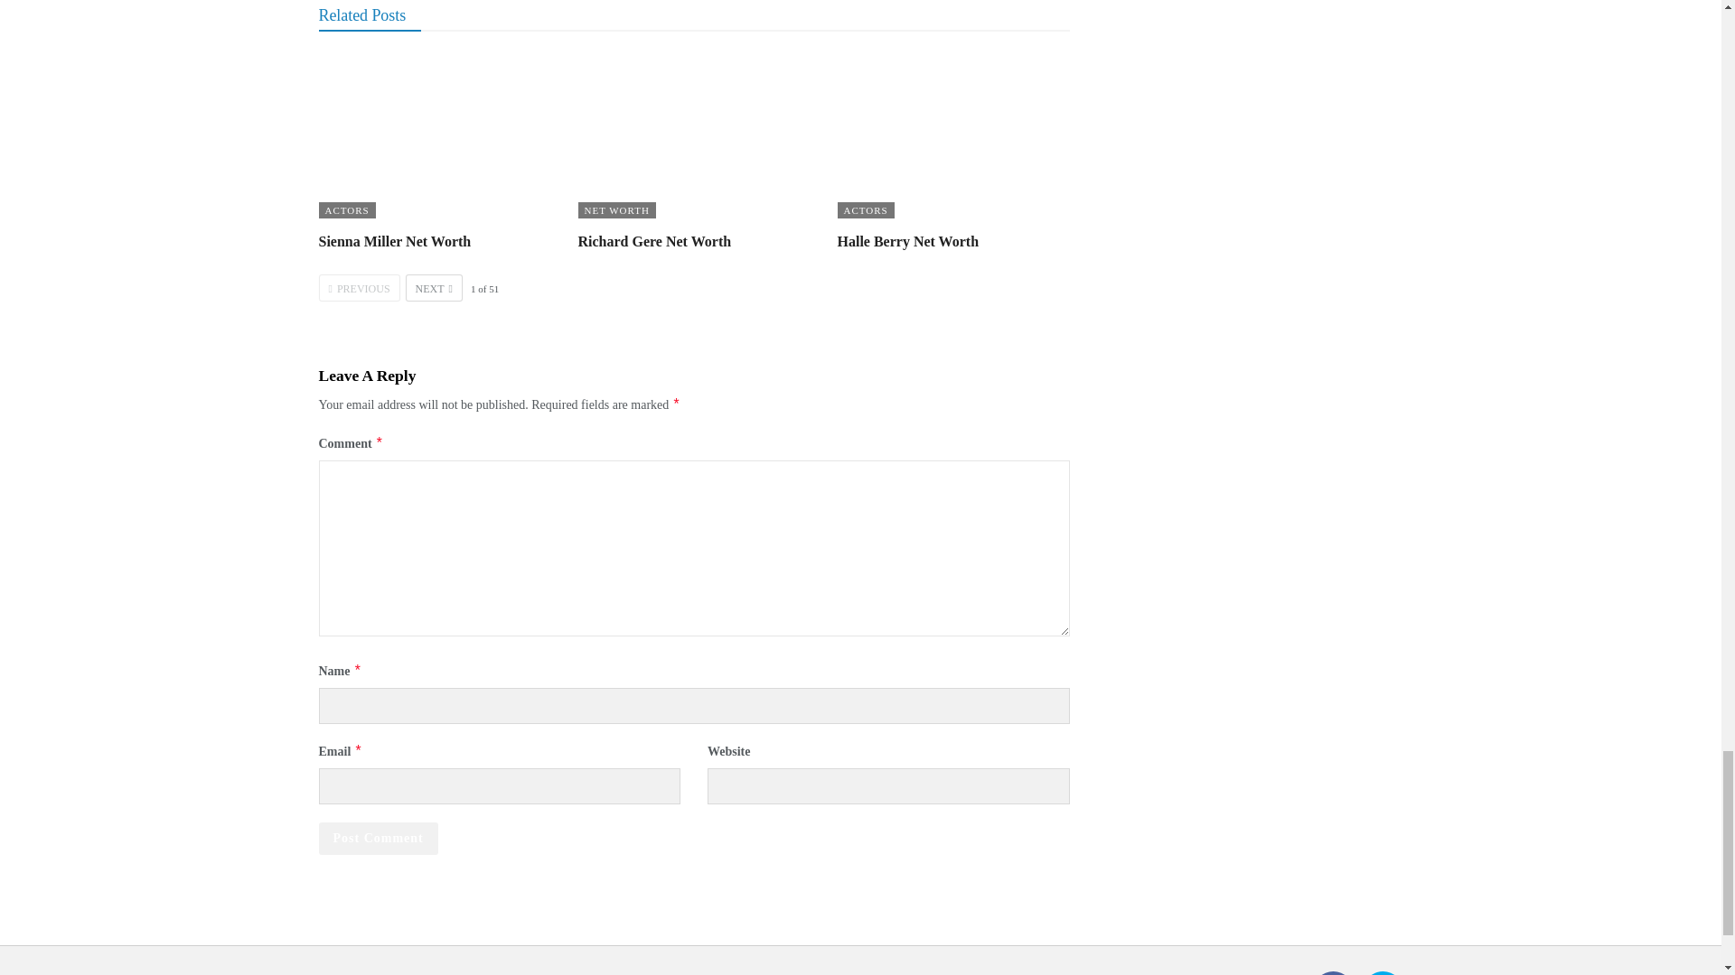  What do you see at coordinates (907, 242) in the screenshot?
I see `Halle Berry Net Worth` at bounding box center [907, 242].